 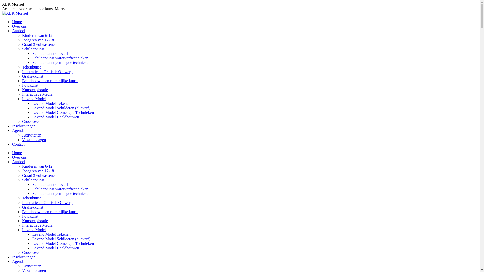 What do you see at coordinates (19, 26) in the screenshot?
I see `Over ons` at bounding box center [19, 26].